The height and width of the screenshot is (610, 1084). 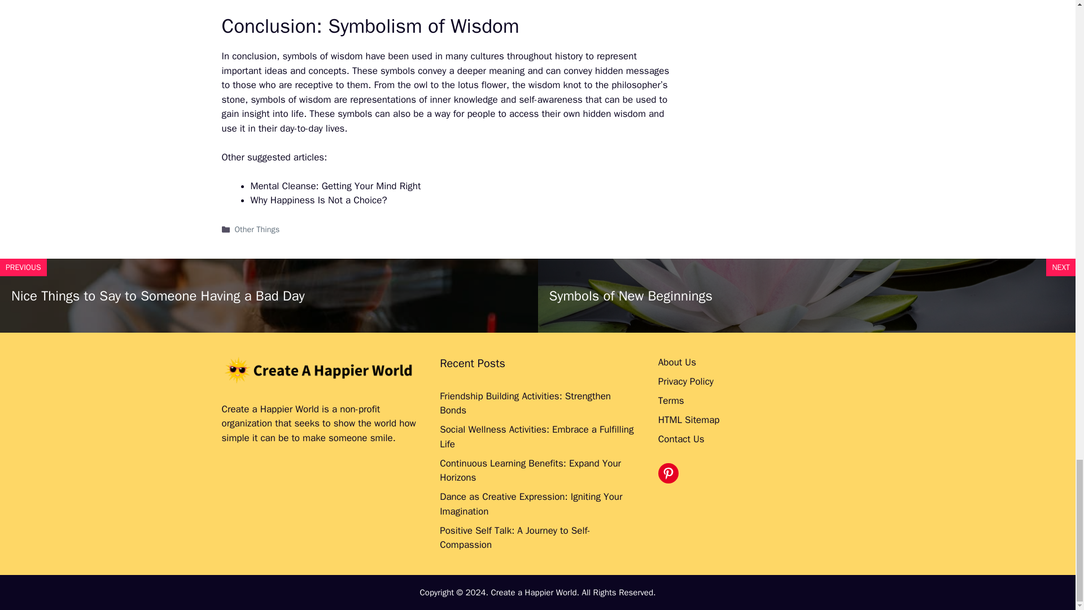 What do you see at coordinates (318, 200) in the screenshot?
I see `Why Happiness Is Not a Choice?` at bounding box center [318, 200].